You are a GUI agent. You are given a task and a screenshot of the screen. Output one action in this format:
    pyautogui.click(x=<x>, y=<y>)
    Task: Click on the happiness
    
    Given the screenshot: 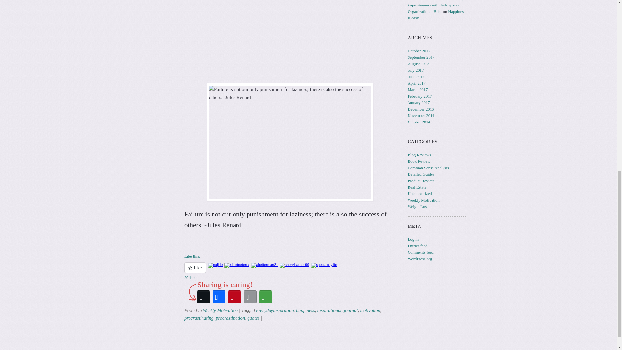 What is the action you would take?
    pyautogui.click(x=305, y=310)
    